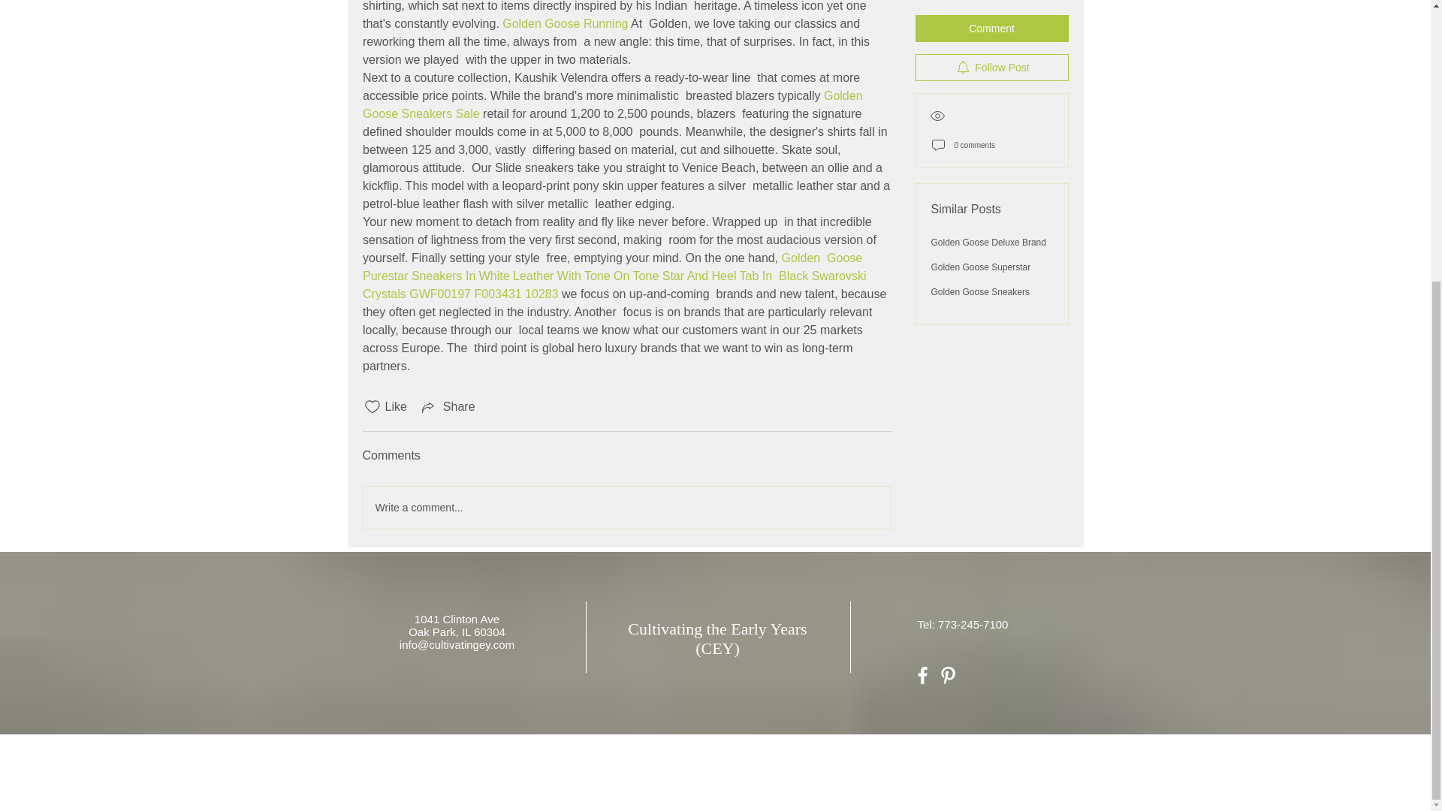 The width and height of the screenshot is (1442, 811). Describe the element at coordinates (716, 629) in the screenshot. I see `Cultivating the Early Years` at that location.